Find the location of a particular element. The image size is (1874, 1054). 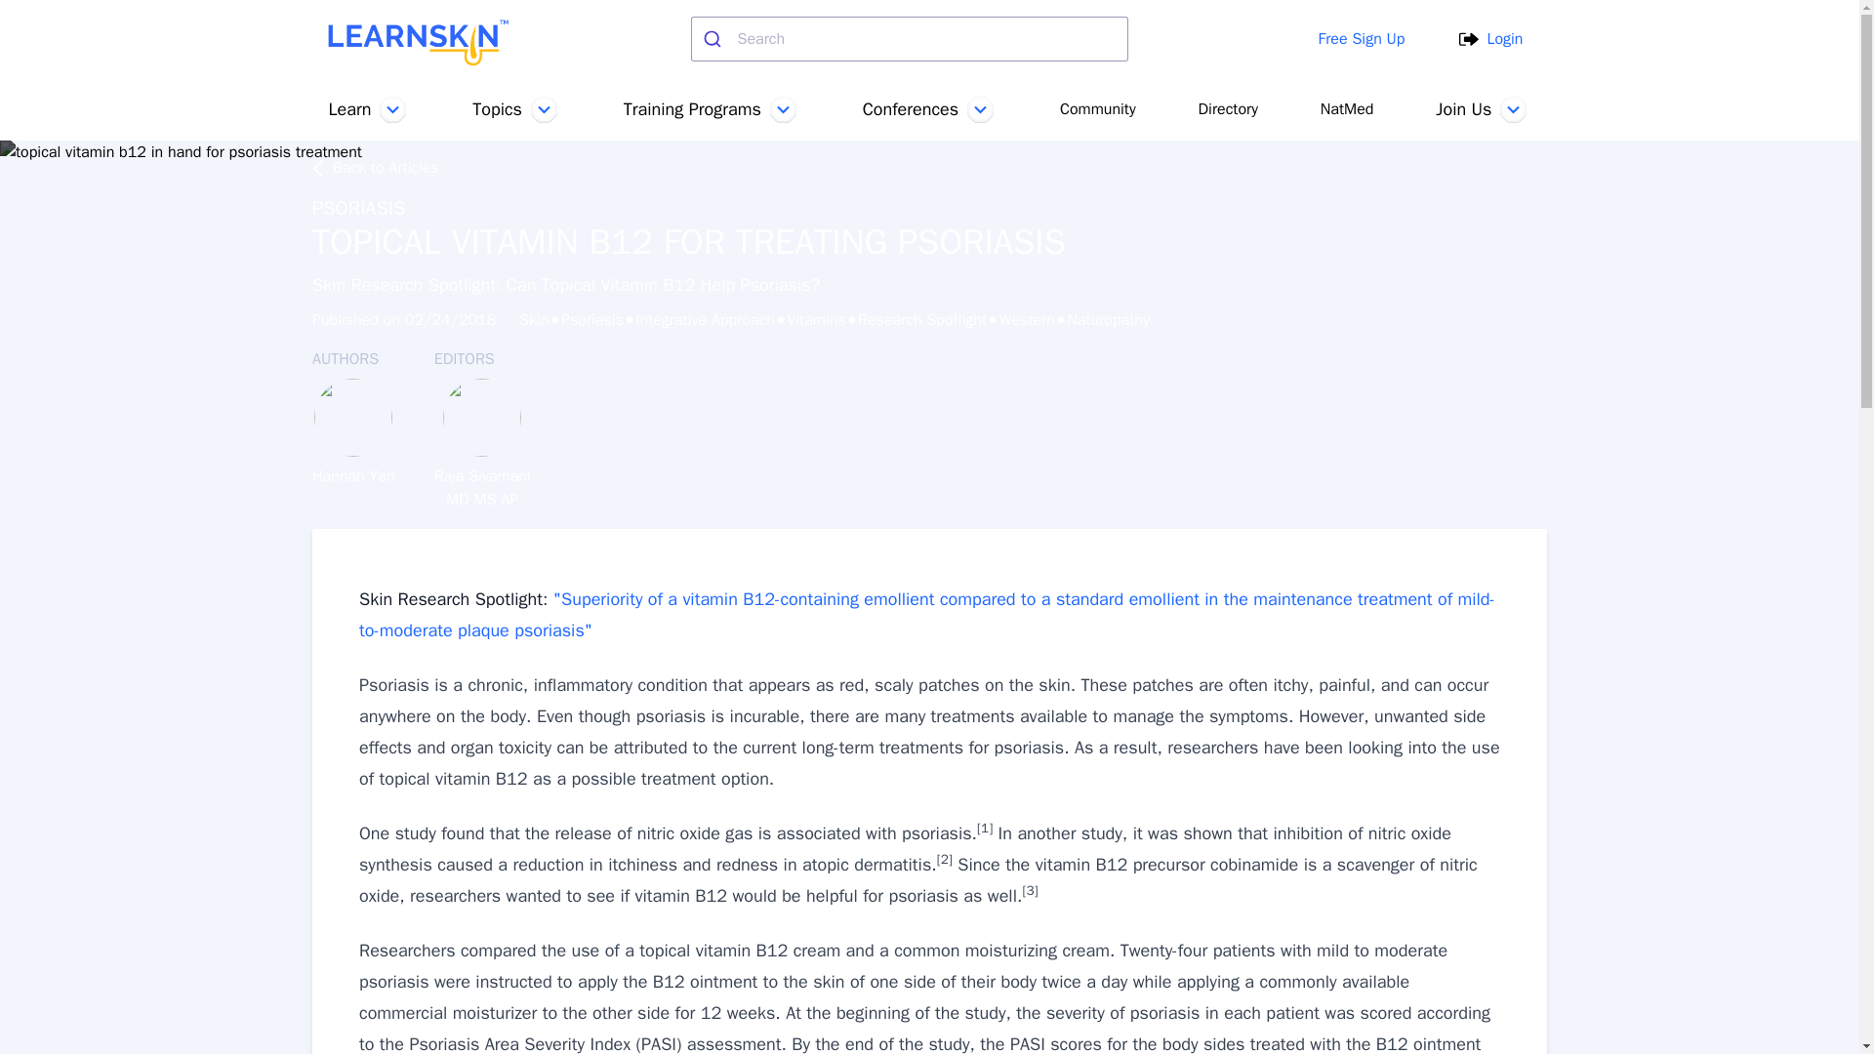

Login is located at coordinates (1490, 39).